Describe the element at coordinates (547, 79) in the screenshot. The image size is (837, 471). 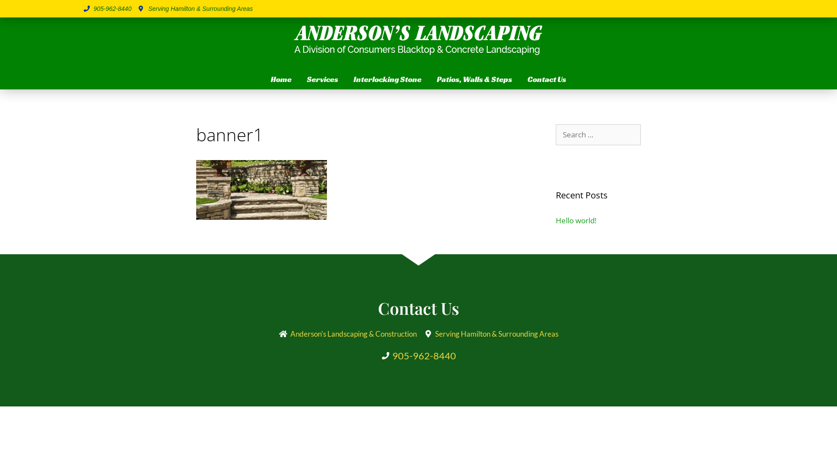
I see `Contact Us` at that location.